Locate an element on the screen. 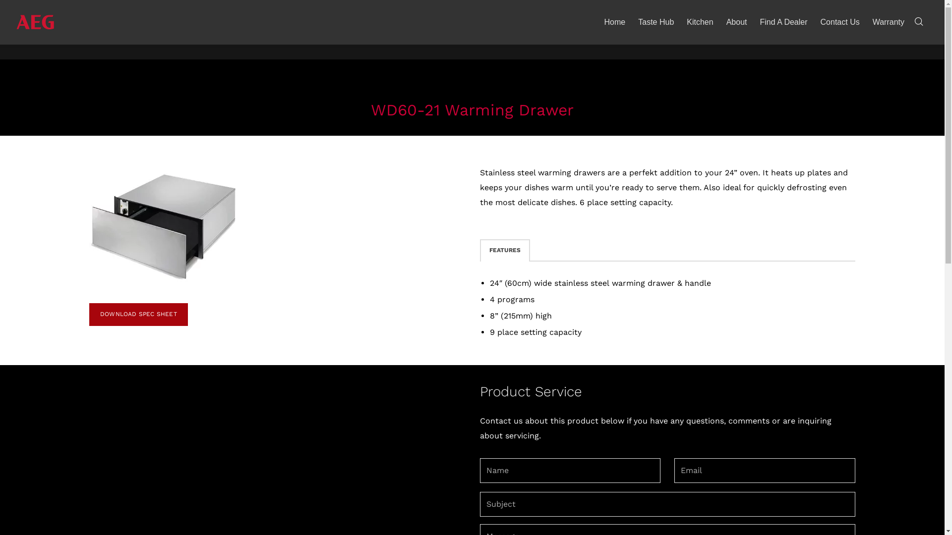 This screenshot has height=535, width=952. Warranty is located at coordinates (889, 22).